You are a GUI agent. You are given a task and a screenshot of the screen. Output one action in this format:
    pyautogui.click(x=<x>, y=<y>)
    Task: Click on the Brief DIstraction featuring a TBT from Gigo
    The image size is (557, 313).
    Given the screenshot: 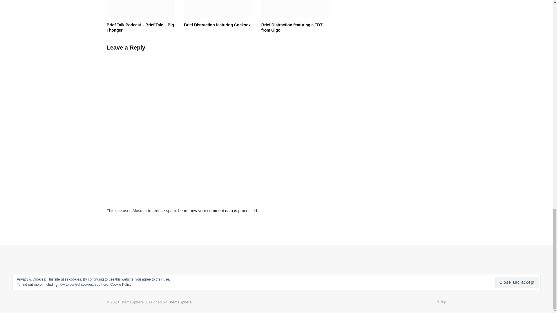 What is the action you would take?
    pyautogui.click(x=296, y=9)
    